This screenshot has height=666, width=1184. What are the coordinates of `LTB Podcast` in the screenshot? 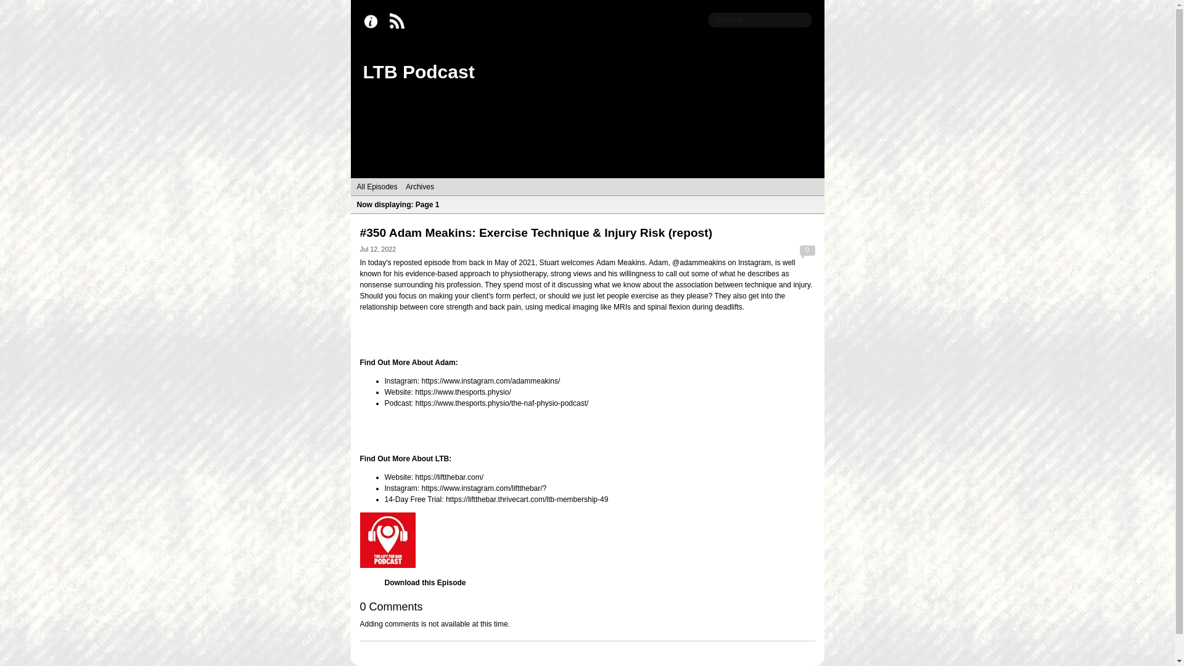 It's located at (418, 72).